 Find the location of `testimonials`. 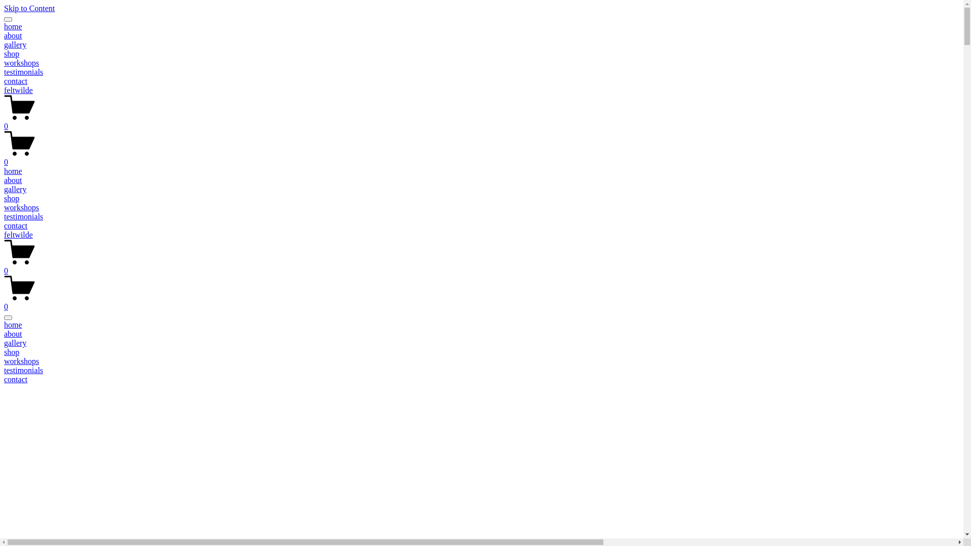

testimonials is located at coordinates (23, 72).